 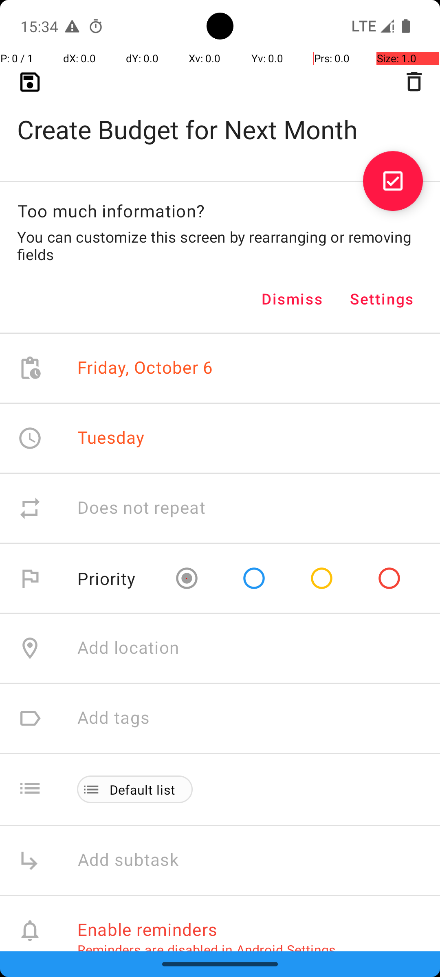 I want to click on Add location, so click(x=128, y=648).